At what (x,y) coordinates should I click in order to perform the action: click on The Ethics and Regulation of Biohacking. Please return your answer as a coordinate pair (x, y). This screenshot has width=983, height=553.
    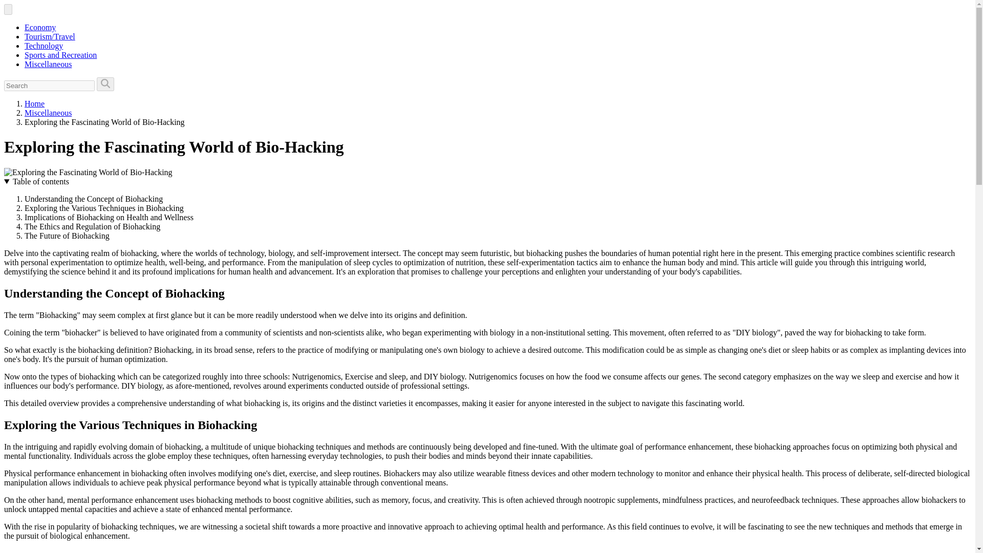
    Looking at the image, I should click on (92, 226).